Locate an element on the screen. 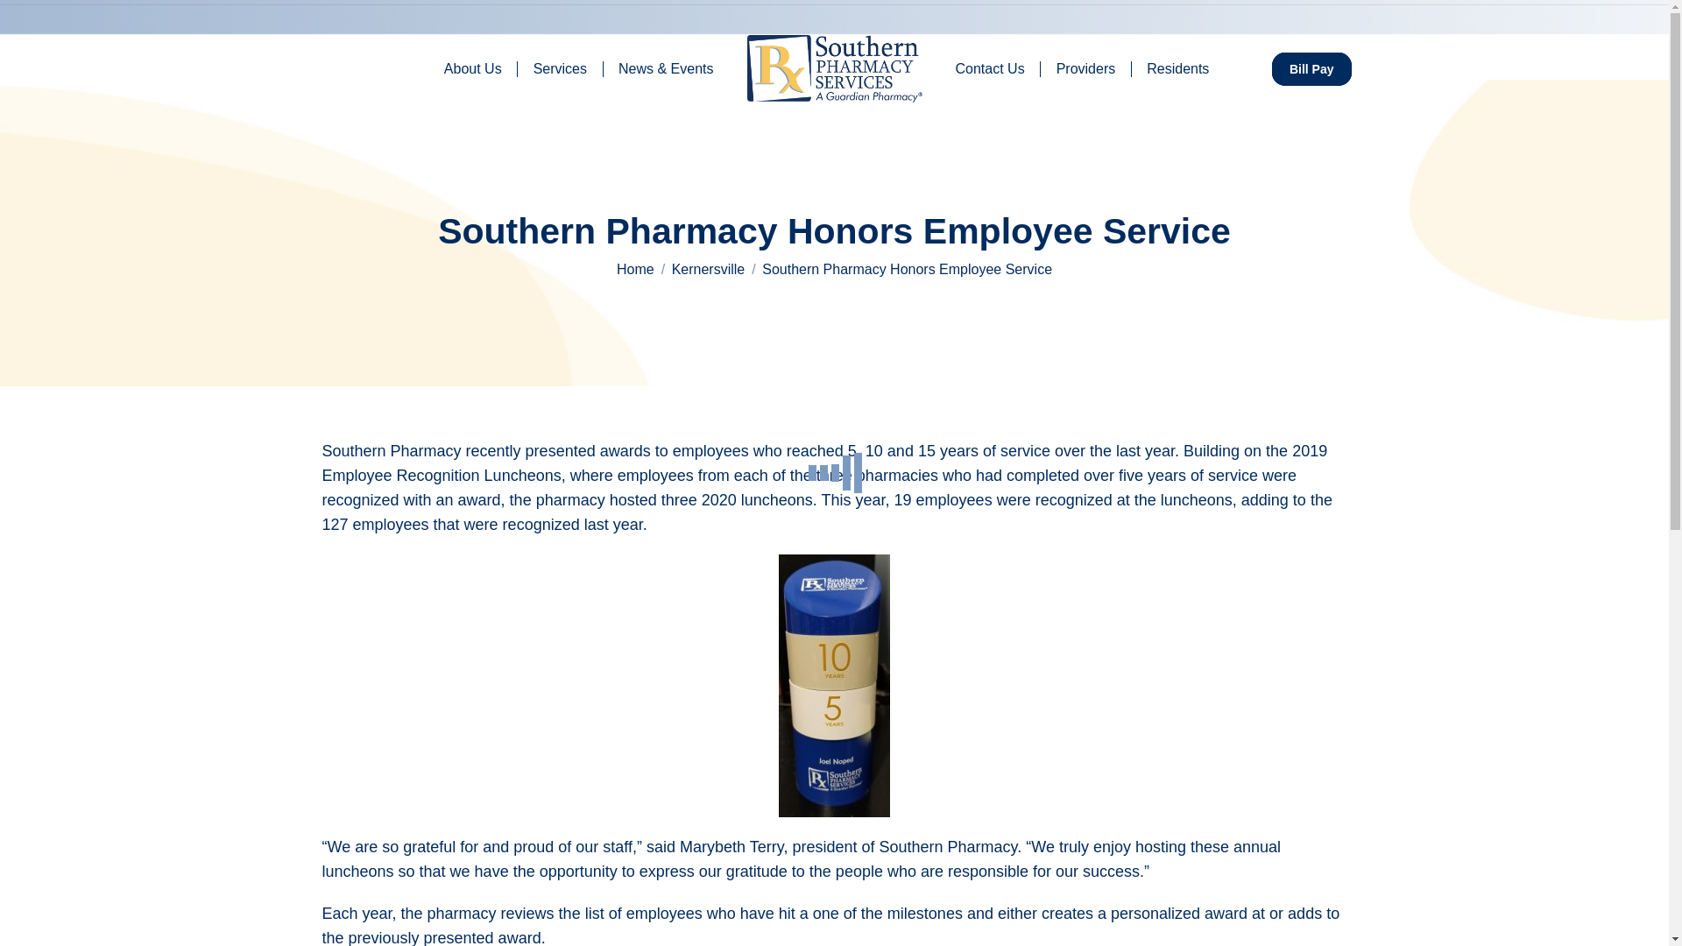 The width and height of the screenshot is (1682, 946). Home is located at coordinates (635, 270).